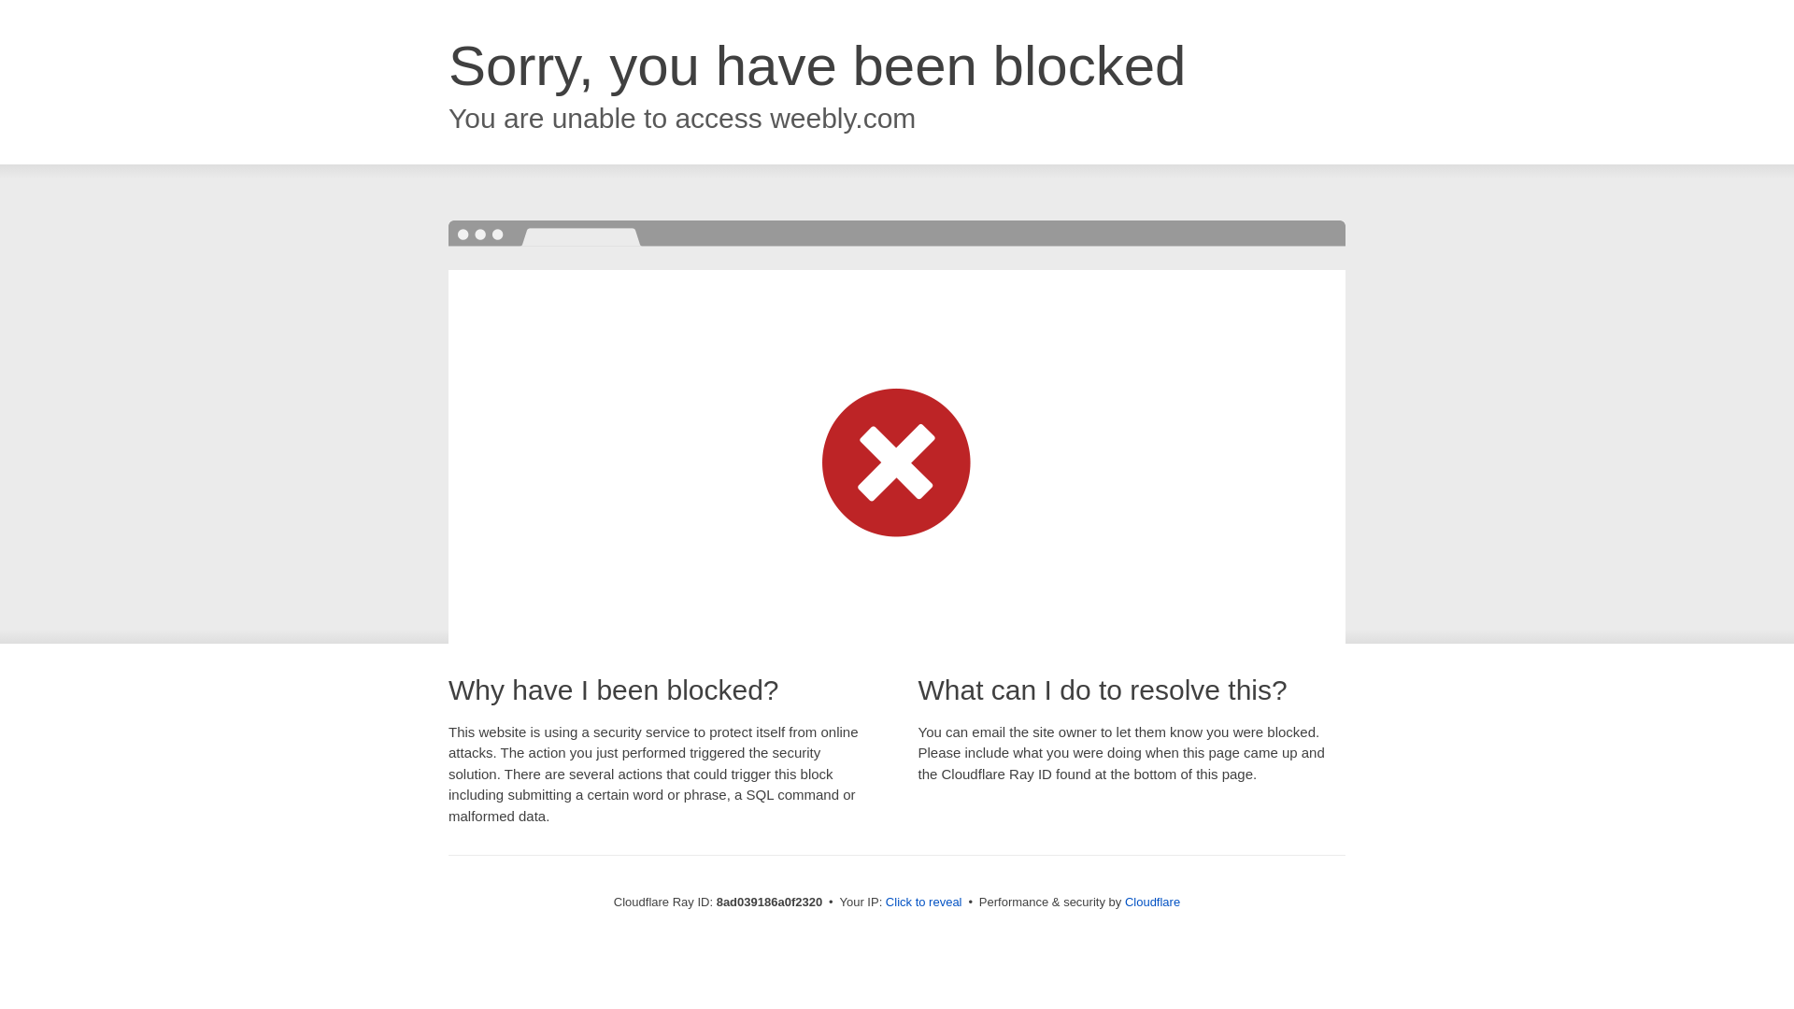  Describe the element at coordinates (923, 902) in the screenshot. I see `Click to reveal` at that location.